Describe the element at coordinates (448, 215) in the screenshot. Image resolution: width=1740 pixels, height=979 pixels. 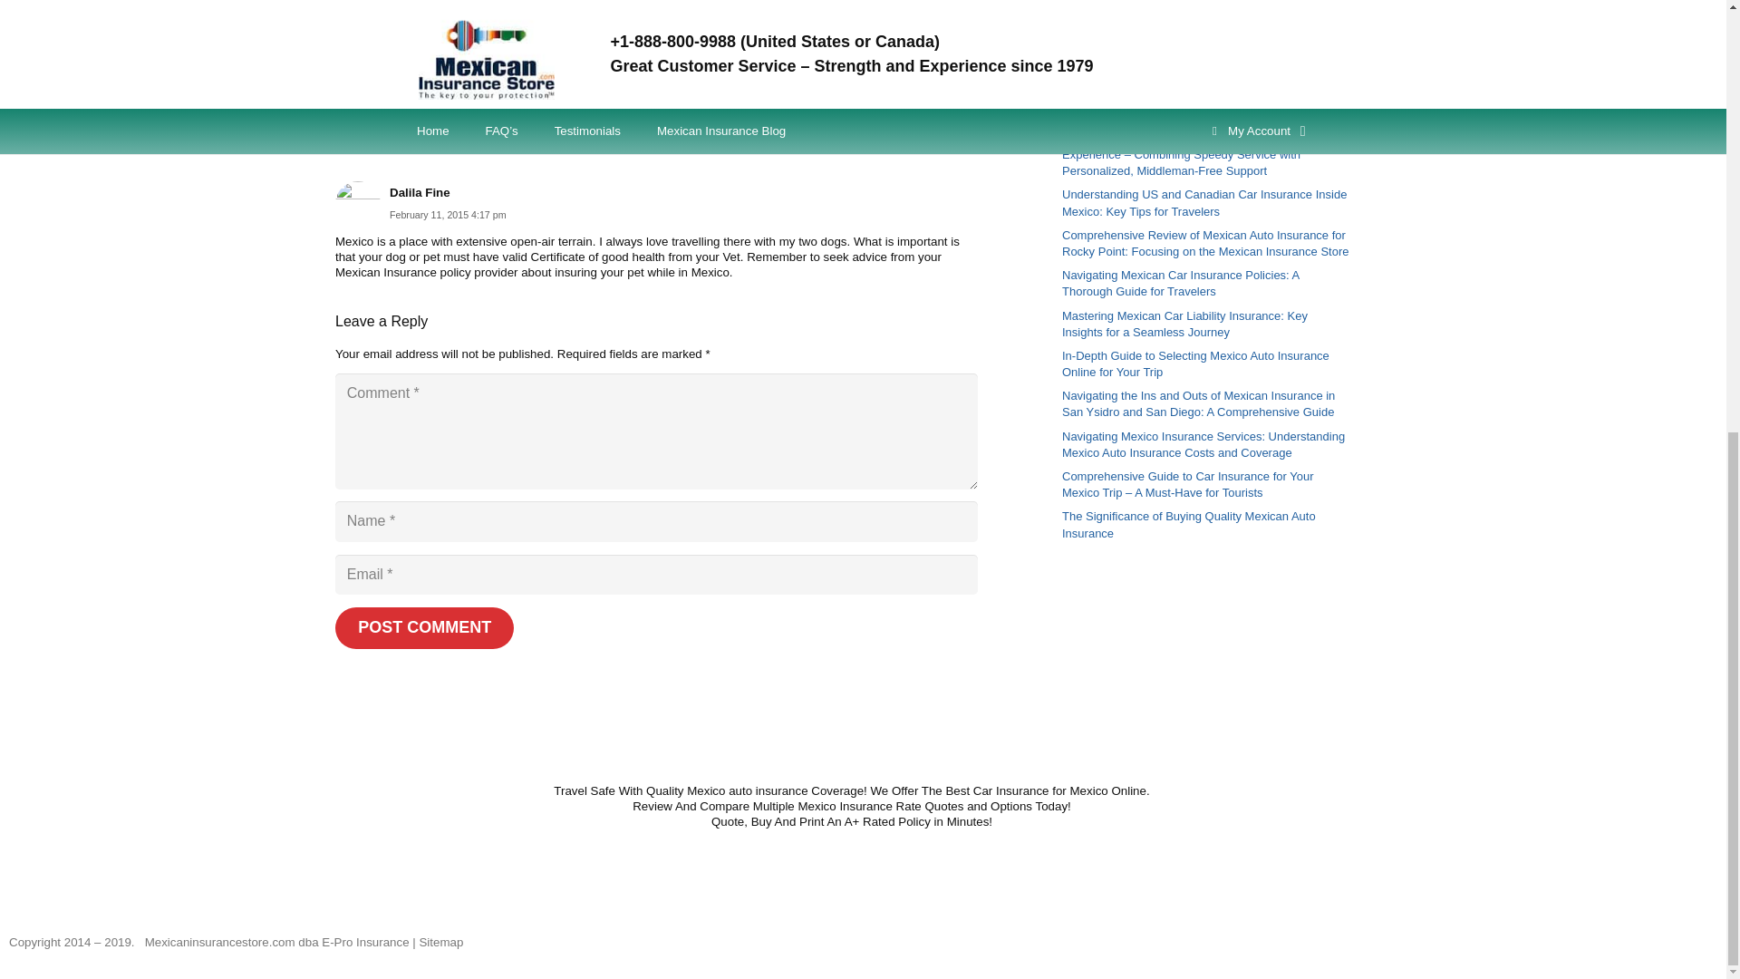
I see `February 11, 2015 4:17 pm` at that location.